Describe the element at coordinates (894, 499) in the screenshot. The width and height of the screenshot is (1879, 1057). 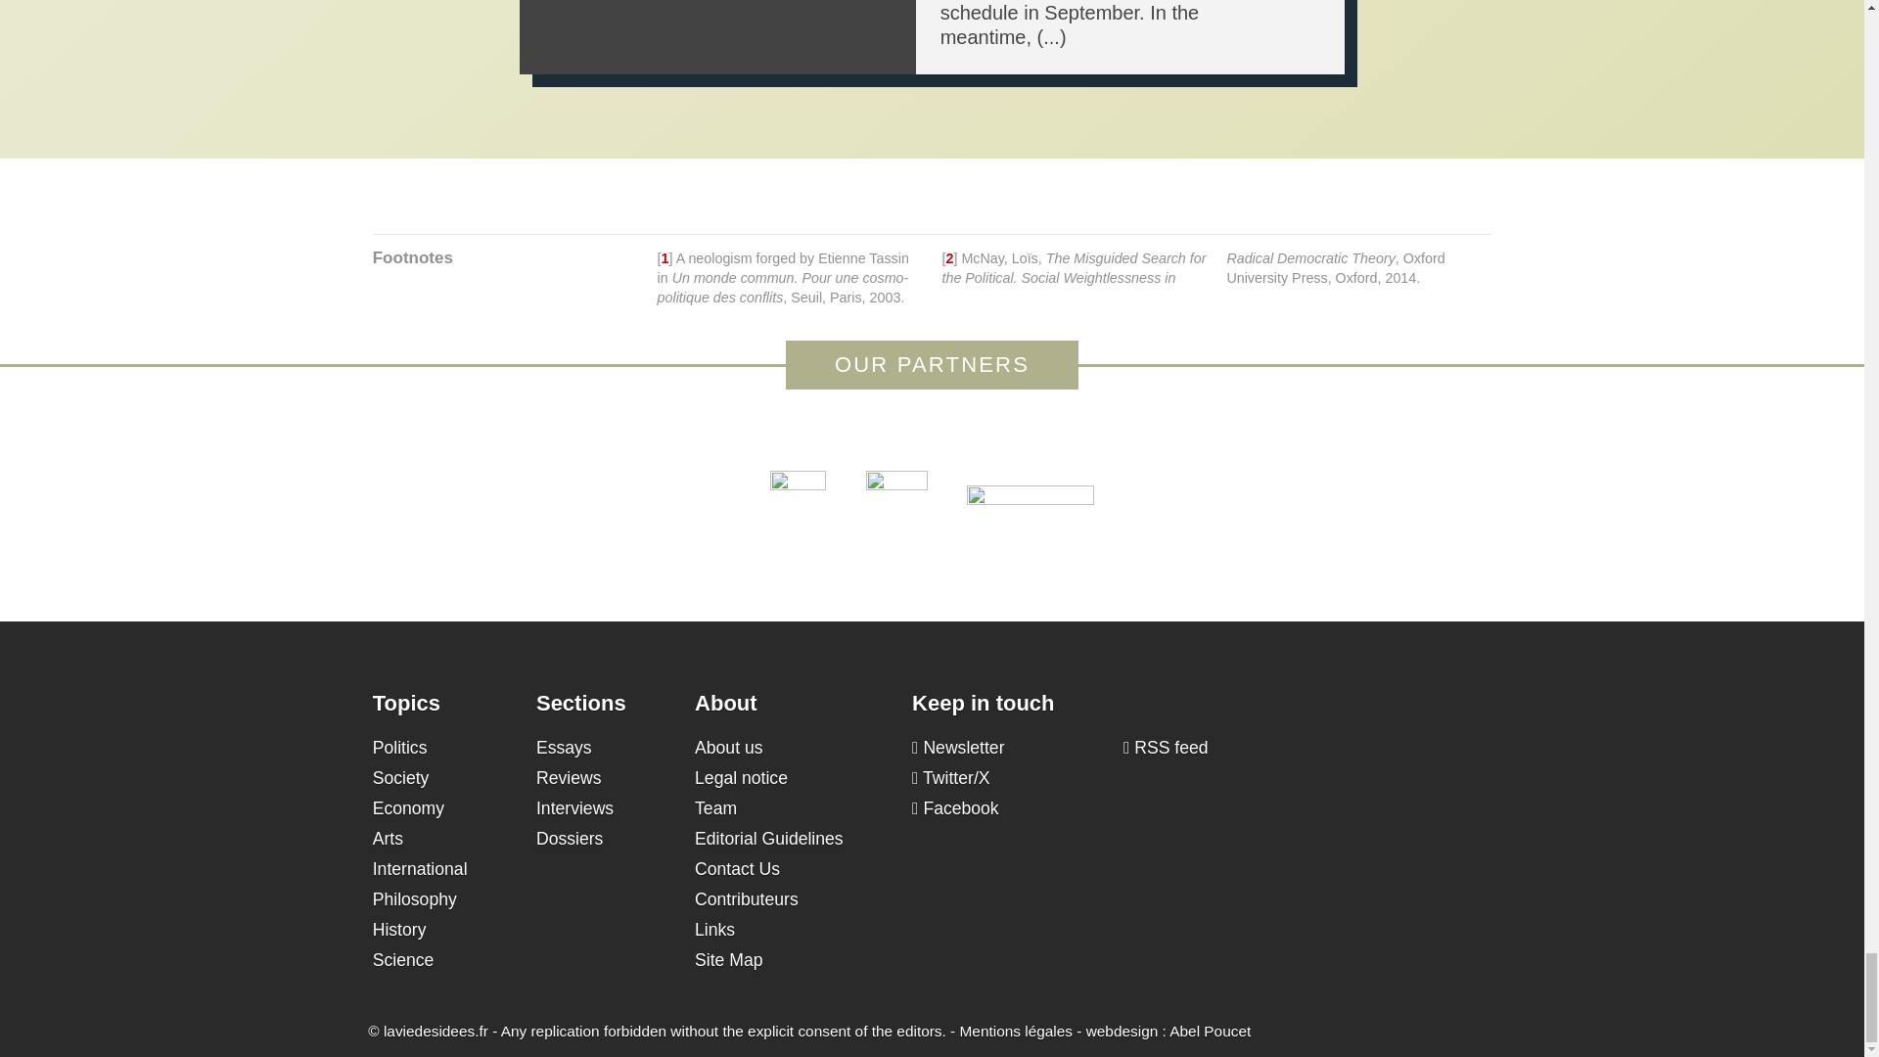
I see `afsp` at that location.